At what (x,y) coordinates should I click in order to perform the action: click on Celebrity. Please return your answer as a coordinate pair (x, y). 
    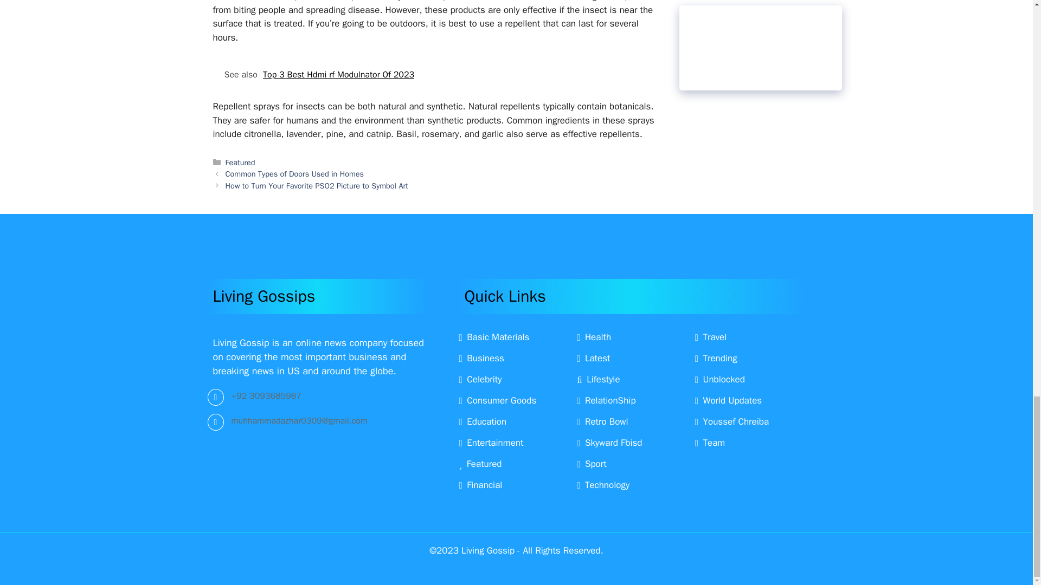
    Looking at the image, I should click on (480, 379).